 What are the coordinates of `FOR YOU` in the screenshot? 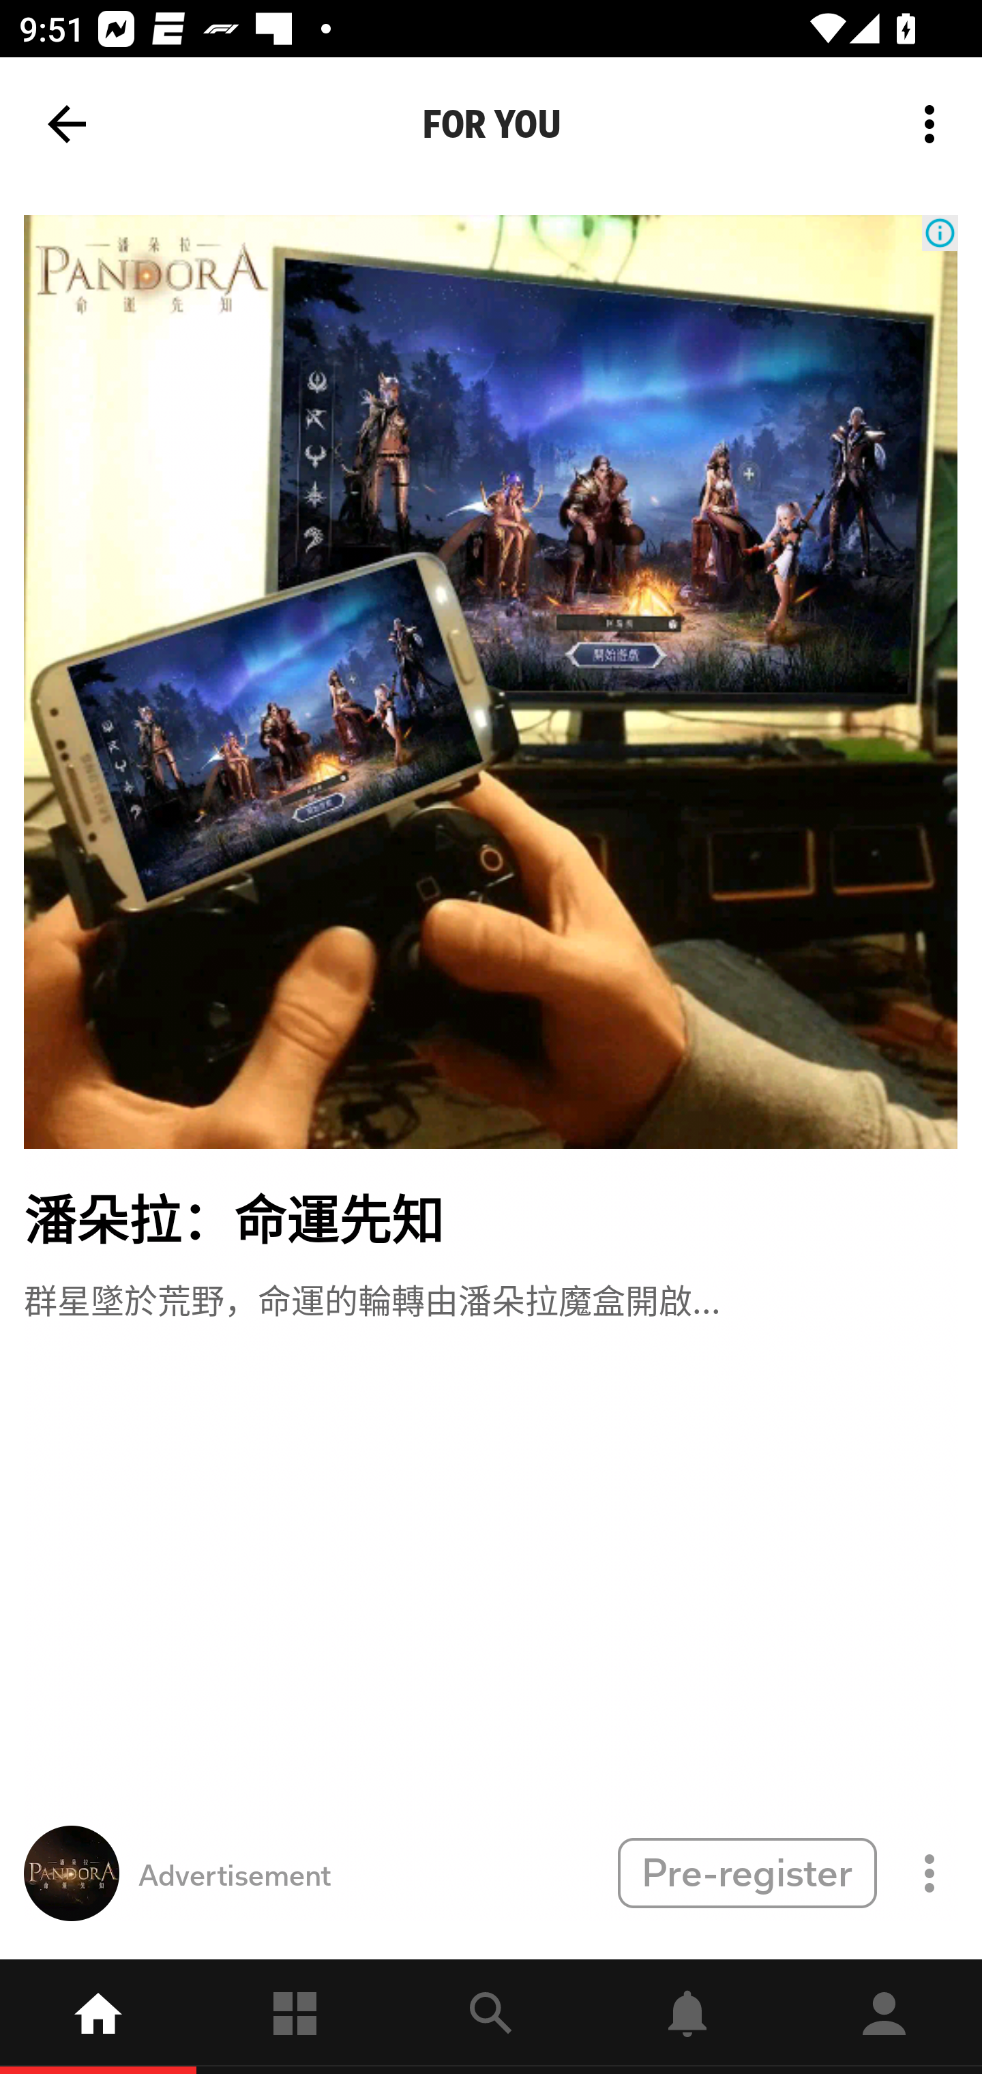 It's located at (491, 124).